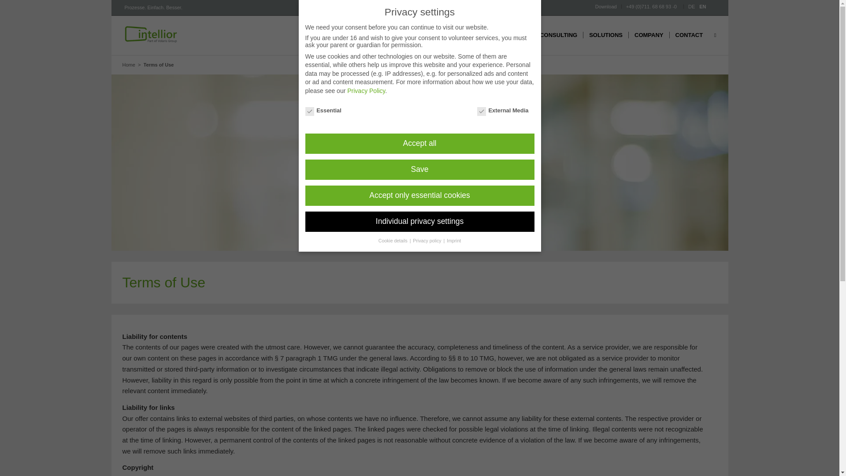 Image resolution: width=846 pixels, height=476 pixels. What do you see at coordinates (512, 35) in the screenshot?
I see `SOFTWARE` at bounding box center [512, 35].